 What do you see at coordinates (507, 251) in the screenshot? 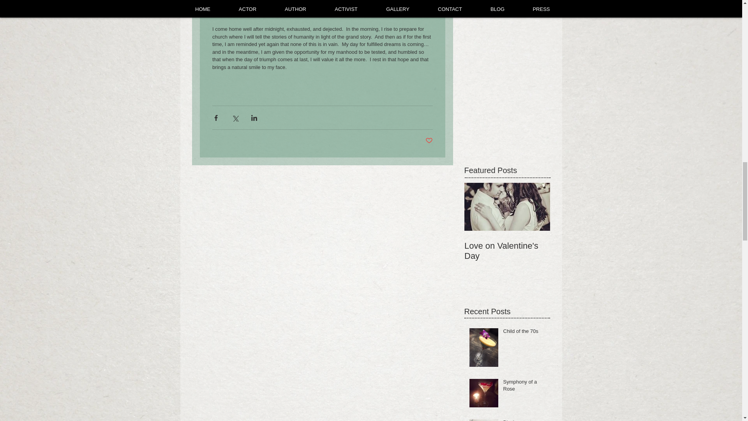
I see `Love on Valentine's Day` at bounding box center [507, 251].